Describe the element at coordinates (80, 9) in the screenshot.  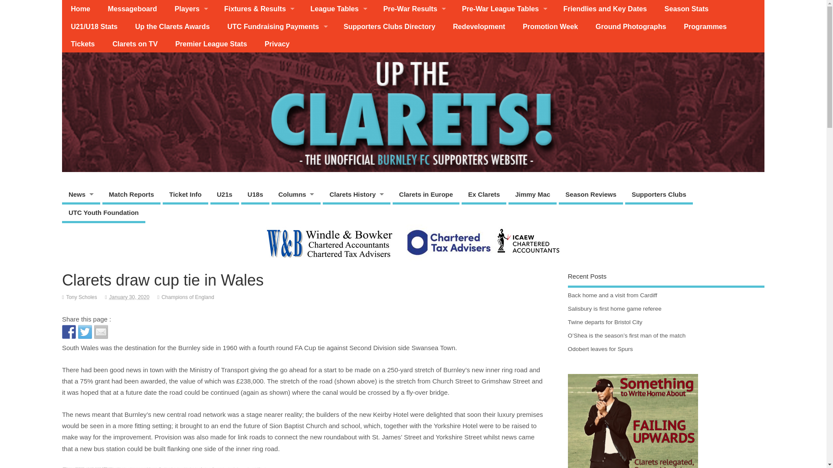
I see `Home` at that location.